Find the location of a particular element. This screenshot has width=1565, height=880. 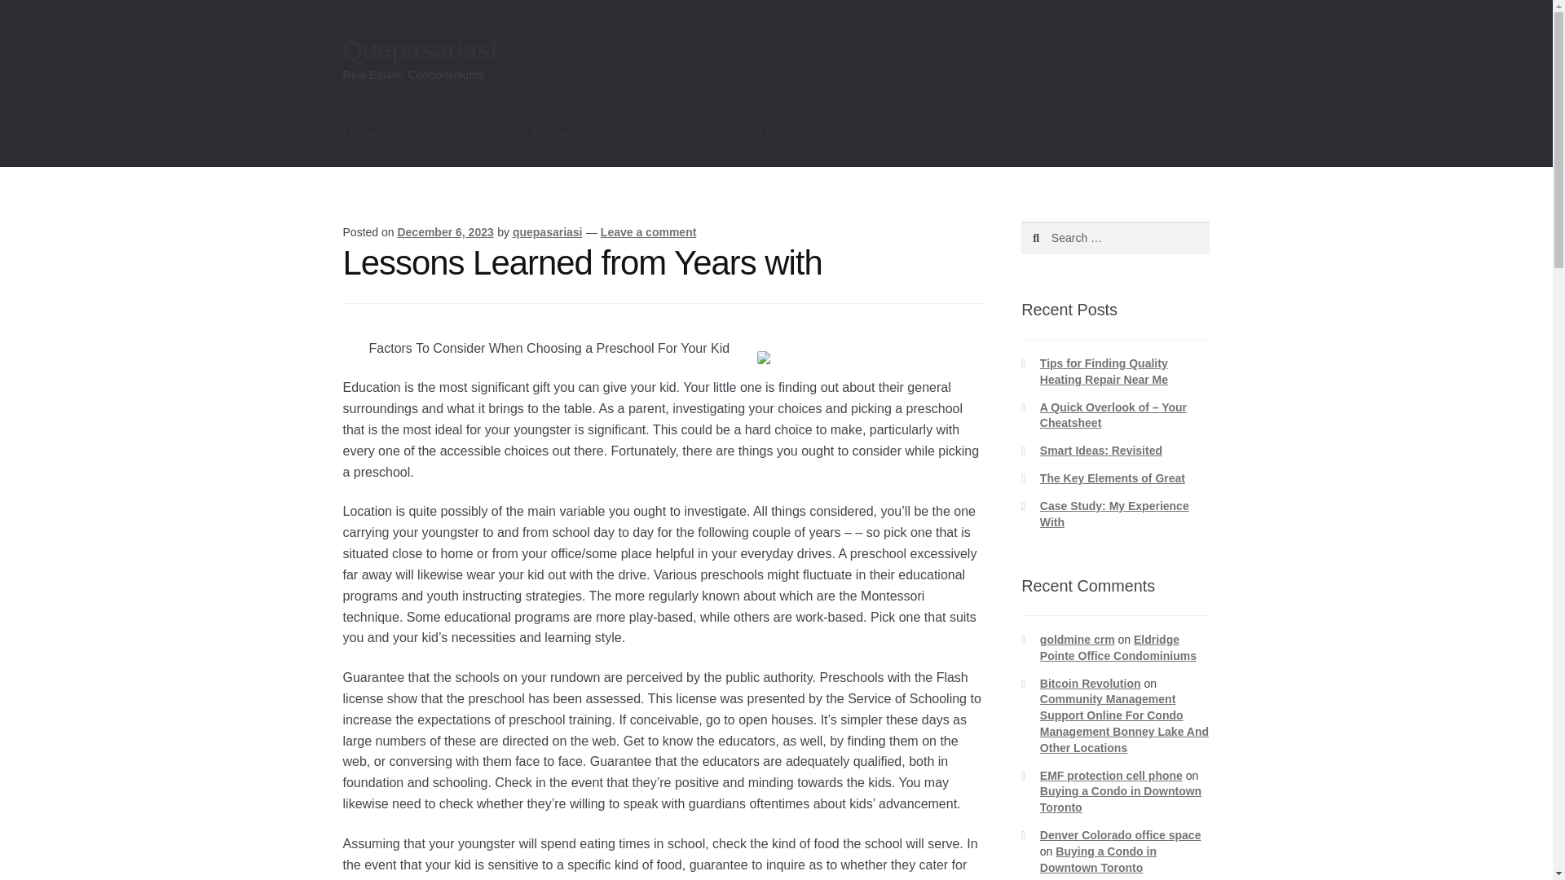

Privacy Policy is located at coordinates (639, 134).